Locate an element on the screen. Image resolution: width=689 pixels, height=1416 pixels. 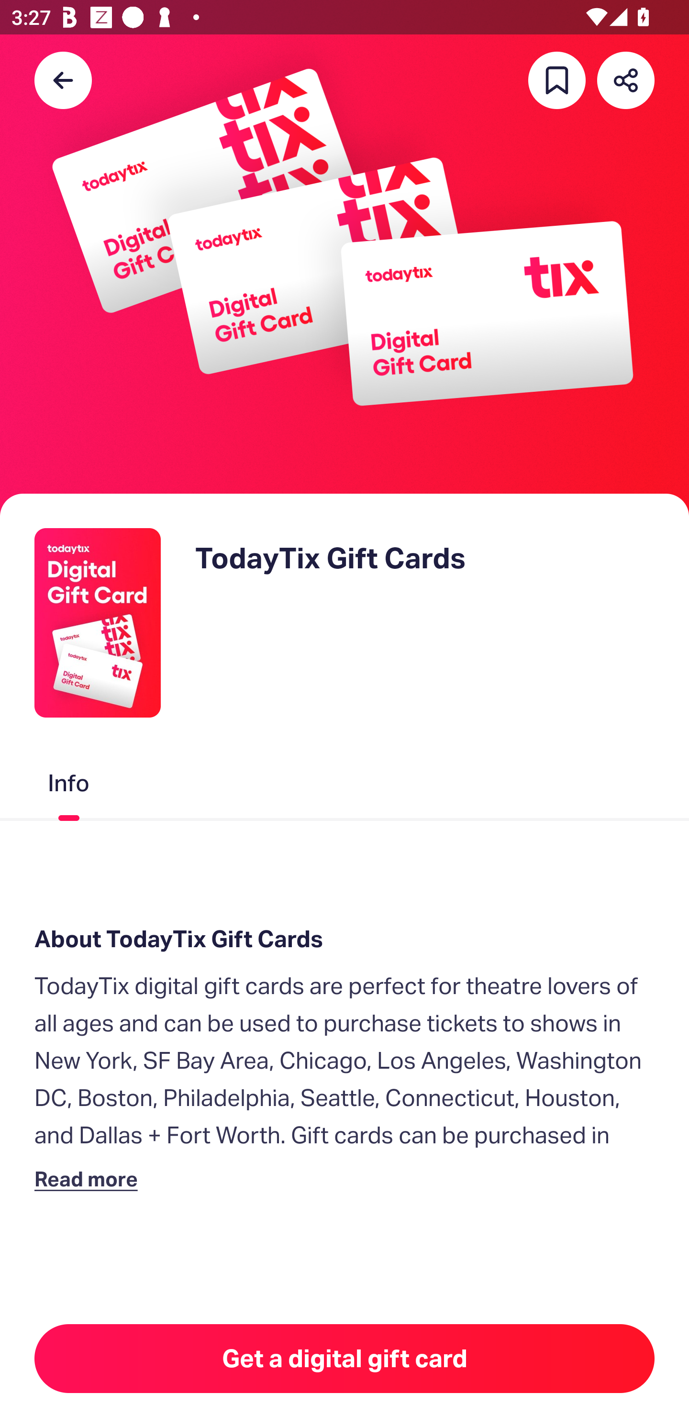
About TodayTix Gift Cards is located at coordinates (344, 940).